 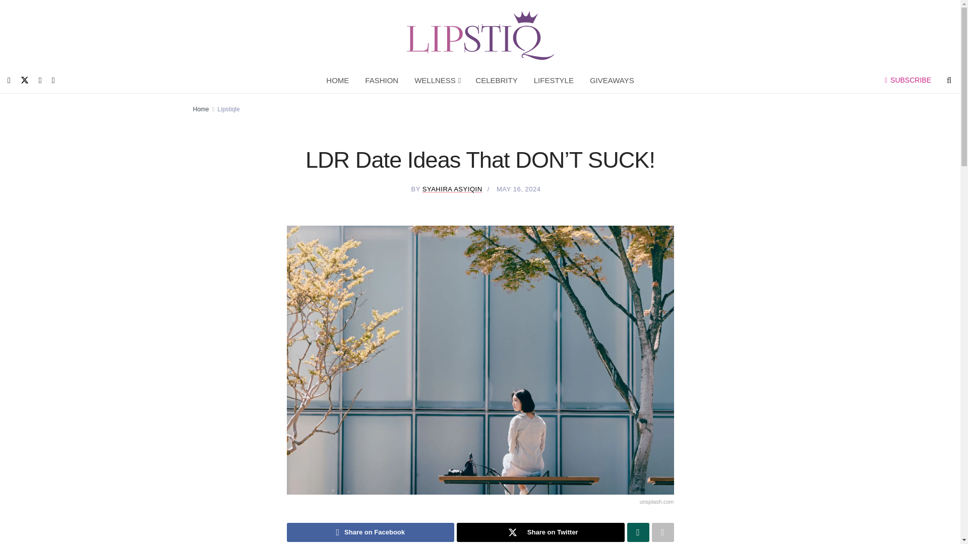 I want to click on Home, so click(x=201, y=109).